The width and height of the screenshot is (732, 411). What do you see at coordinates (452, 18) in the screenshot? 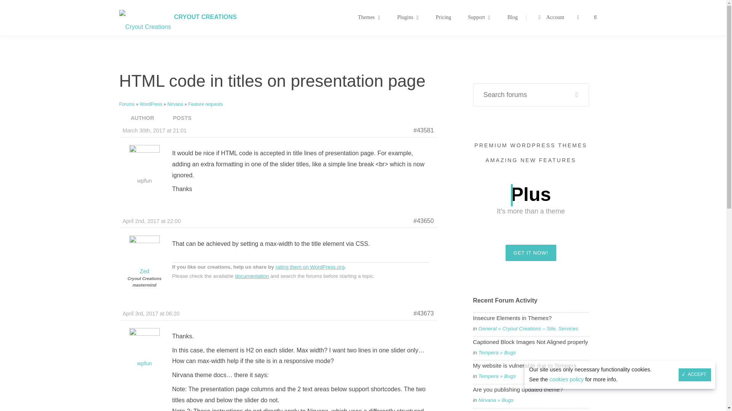
I see `View Zed's profile` at bounding box center [452, 18].